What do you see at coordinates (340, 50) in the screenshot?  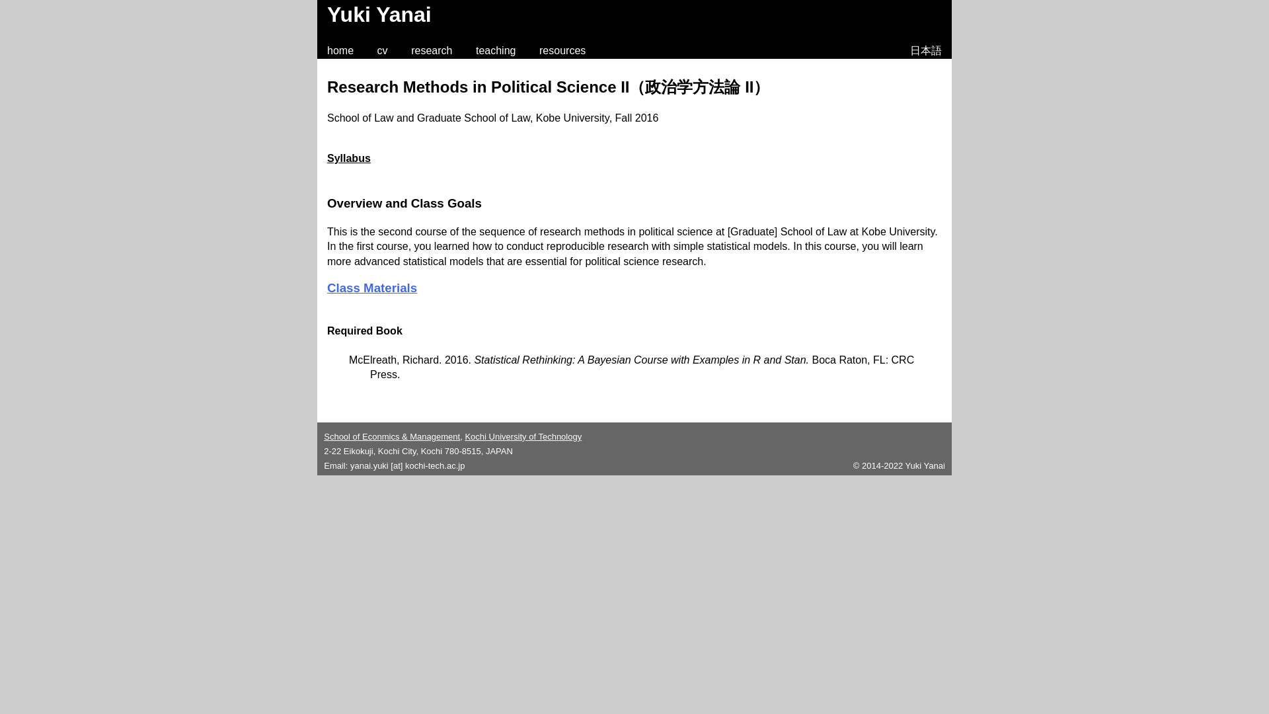 I see `home` at bounding box center [340, 50].